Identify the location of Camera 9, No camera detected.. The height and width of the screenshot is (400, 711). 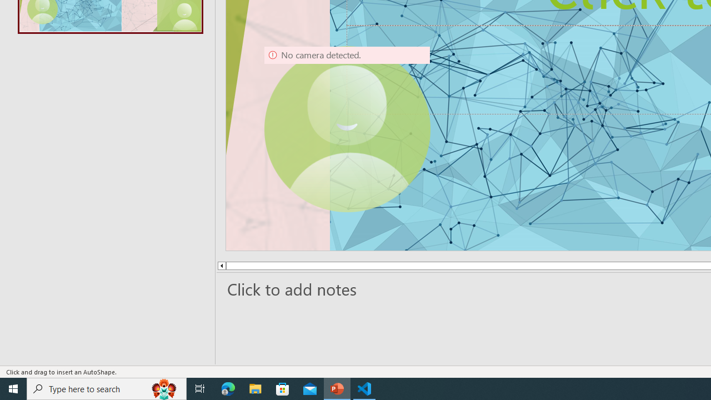
(347, 129).